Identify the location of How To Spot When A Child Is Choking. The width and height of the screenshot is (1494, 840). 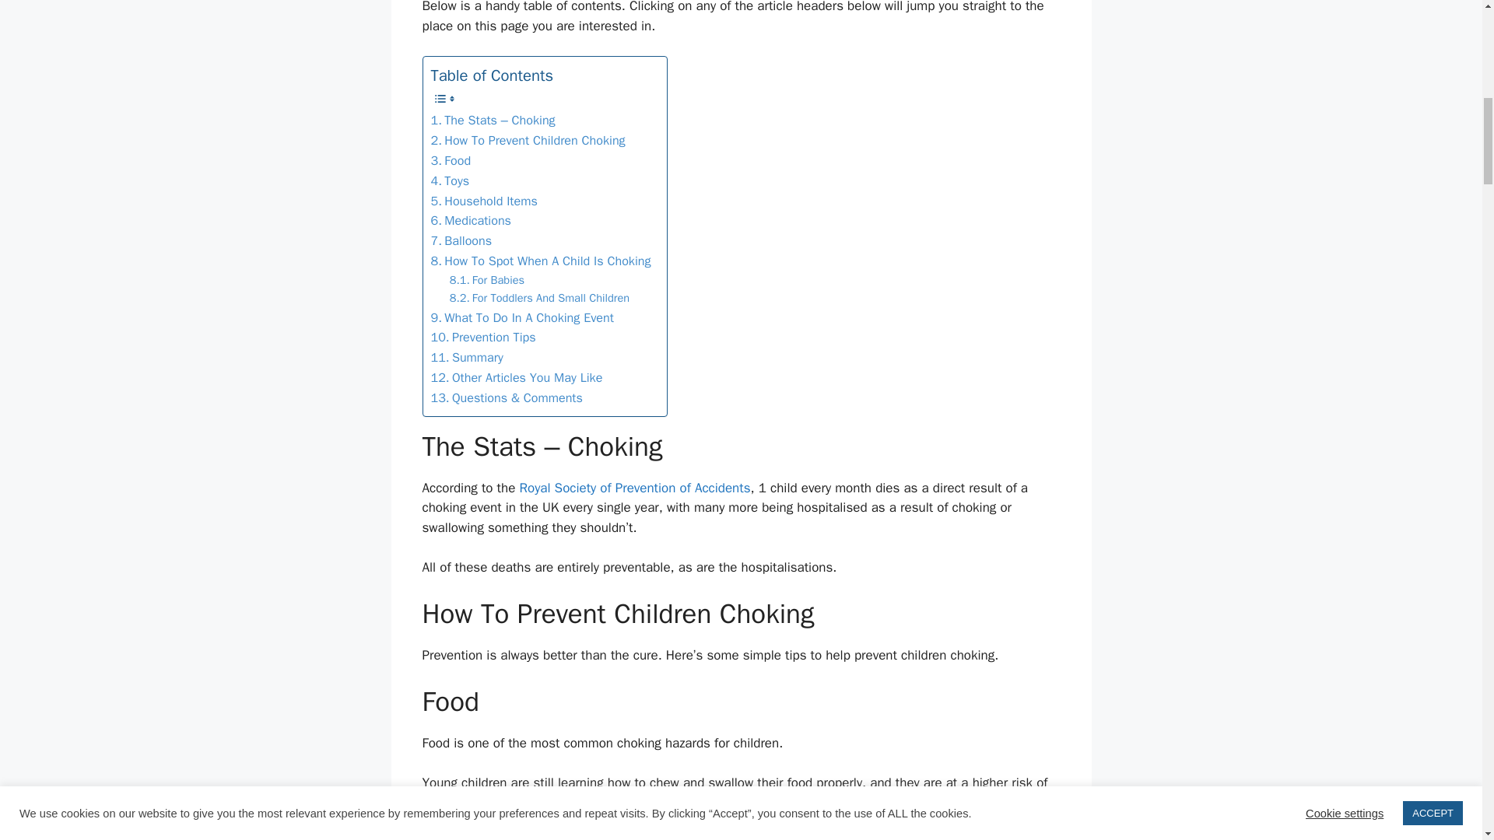
(542, 261).